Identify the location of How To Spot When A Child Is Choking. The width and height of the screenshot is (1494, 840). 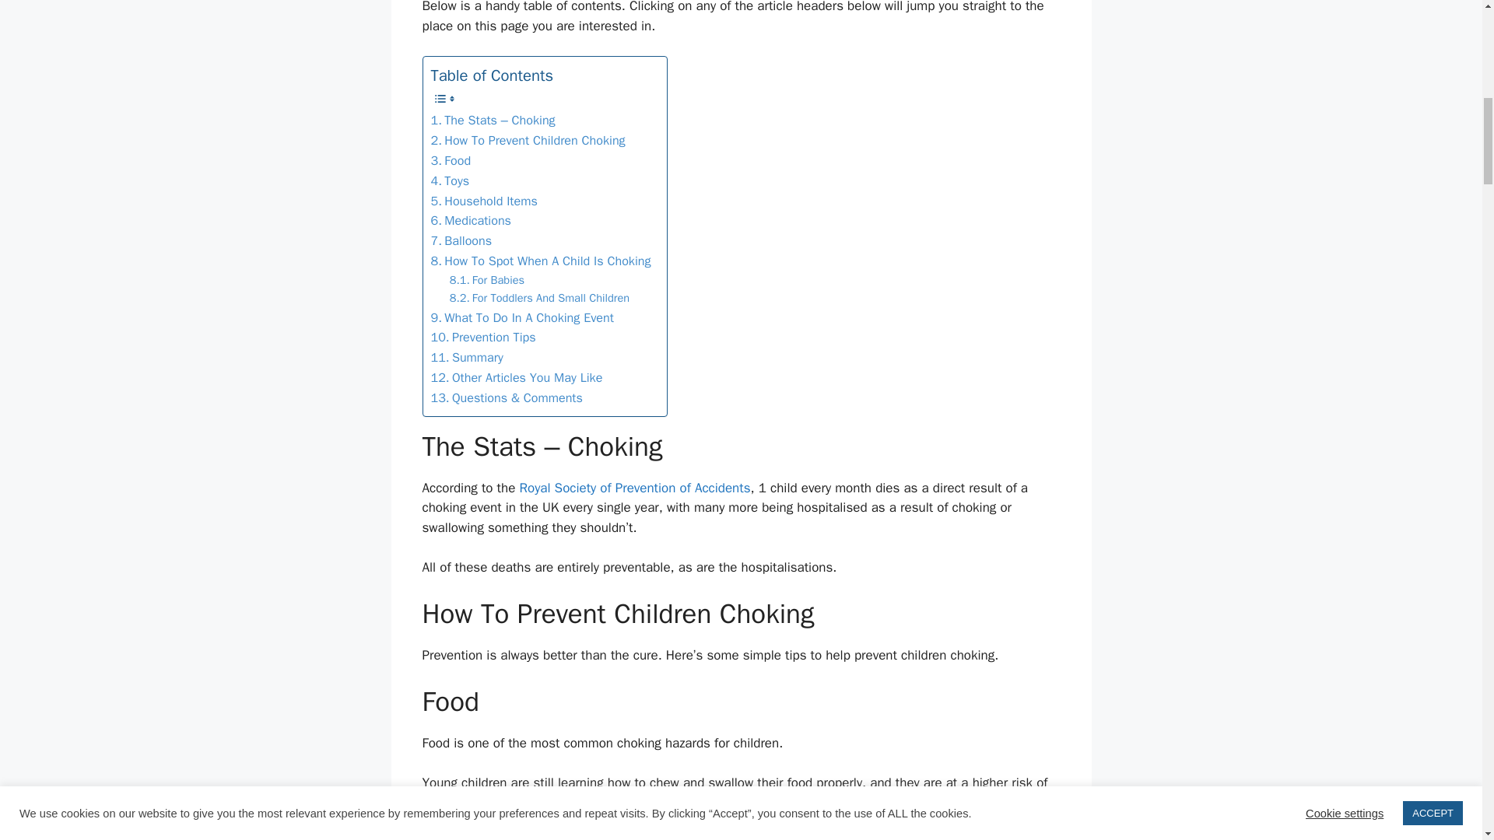
(542, 261).